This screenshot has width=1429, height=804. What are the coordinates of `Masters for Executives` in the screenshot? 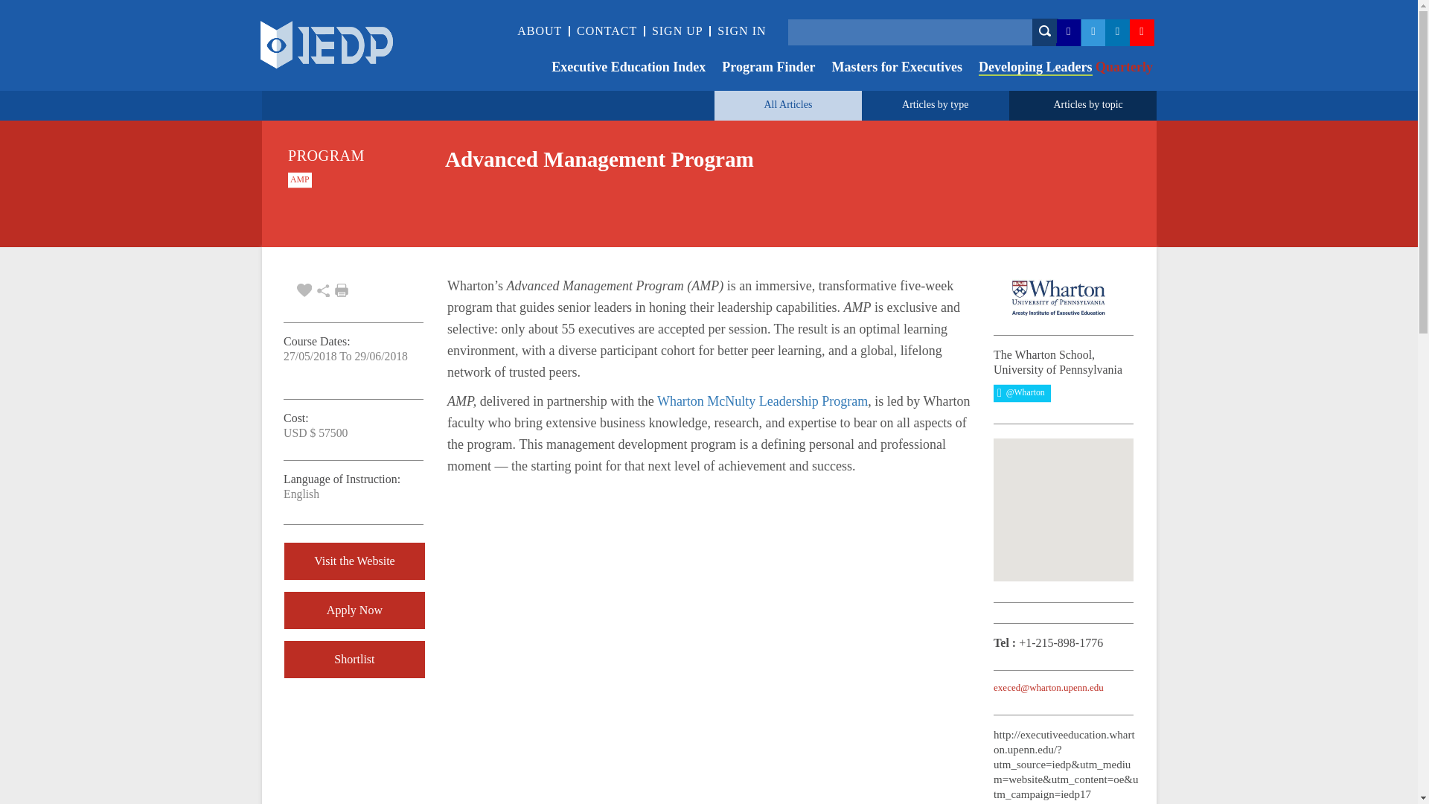 It's located at (888, 68).